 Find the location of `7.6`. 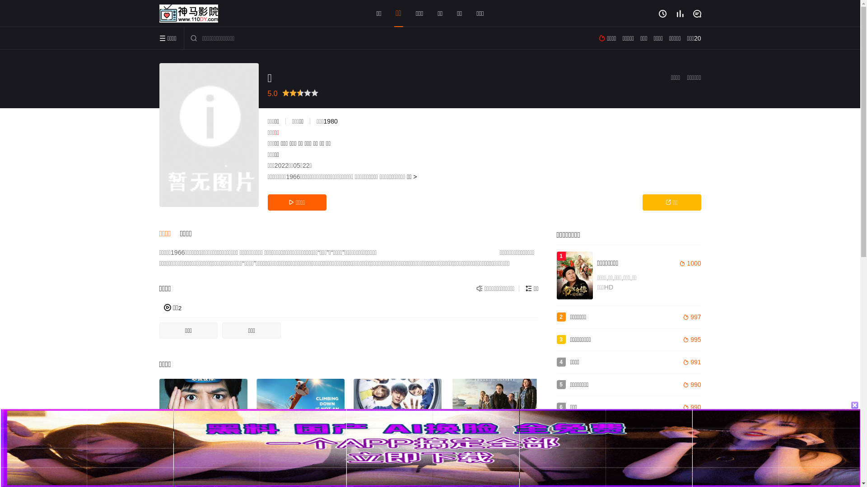

7.6 is located at coordinates (301, 405).